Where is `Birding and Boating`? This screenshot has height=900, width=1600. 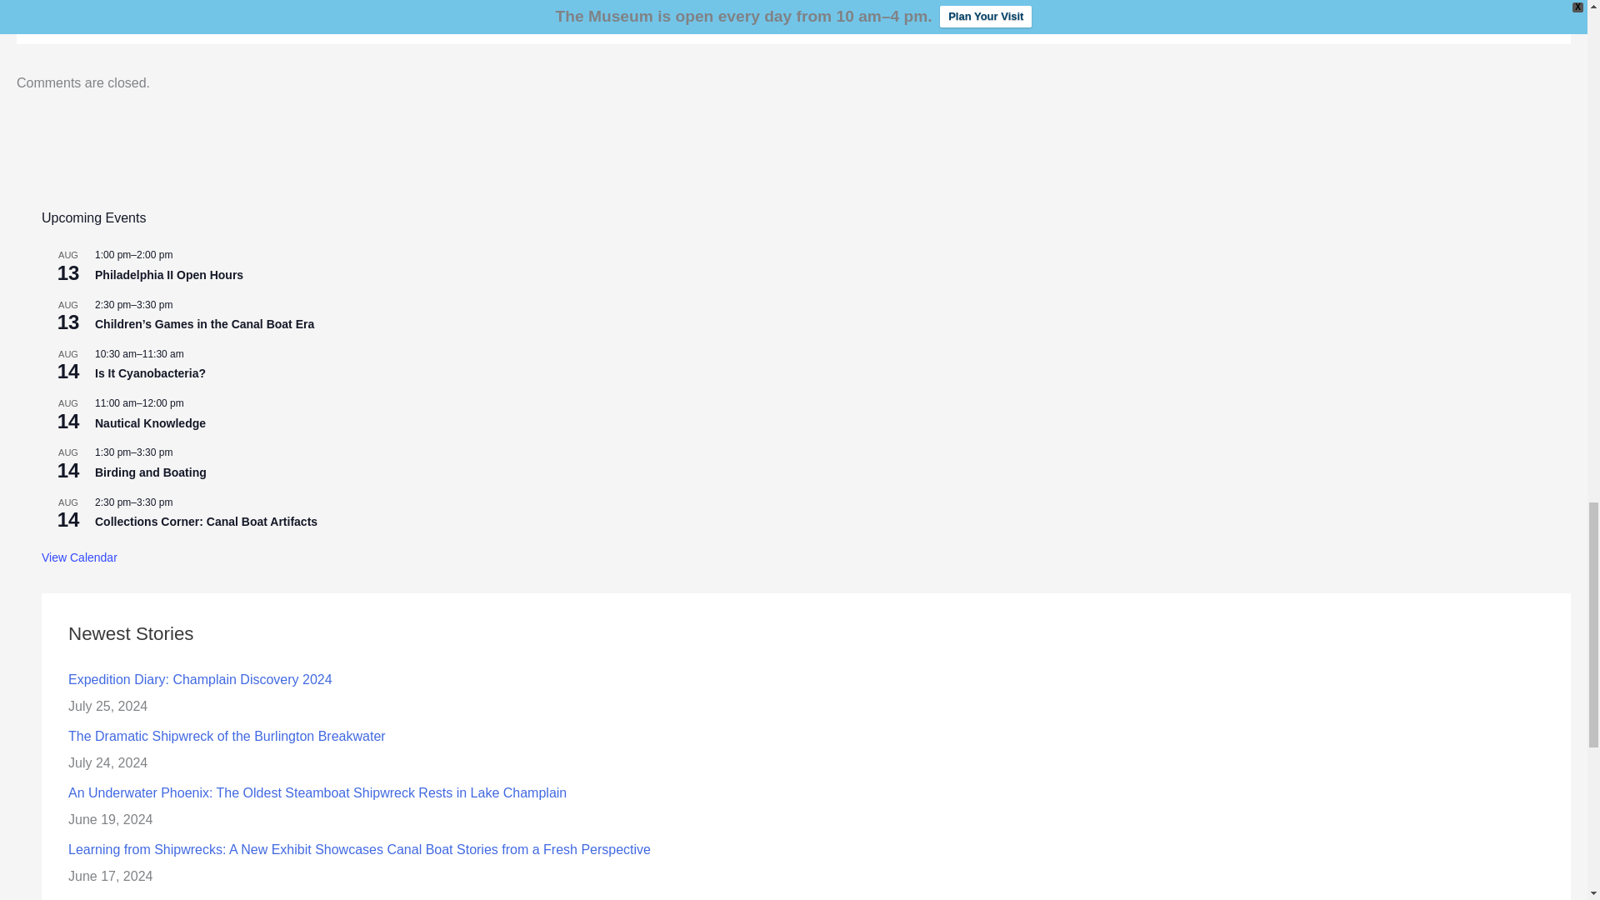
Birding and Boating is located at coordinates (150, 472).